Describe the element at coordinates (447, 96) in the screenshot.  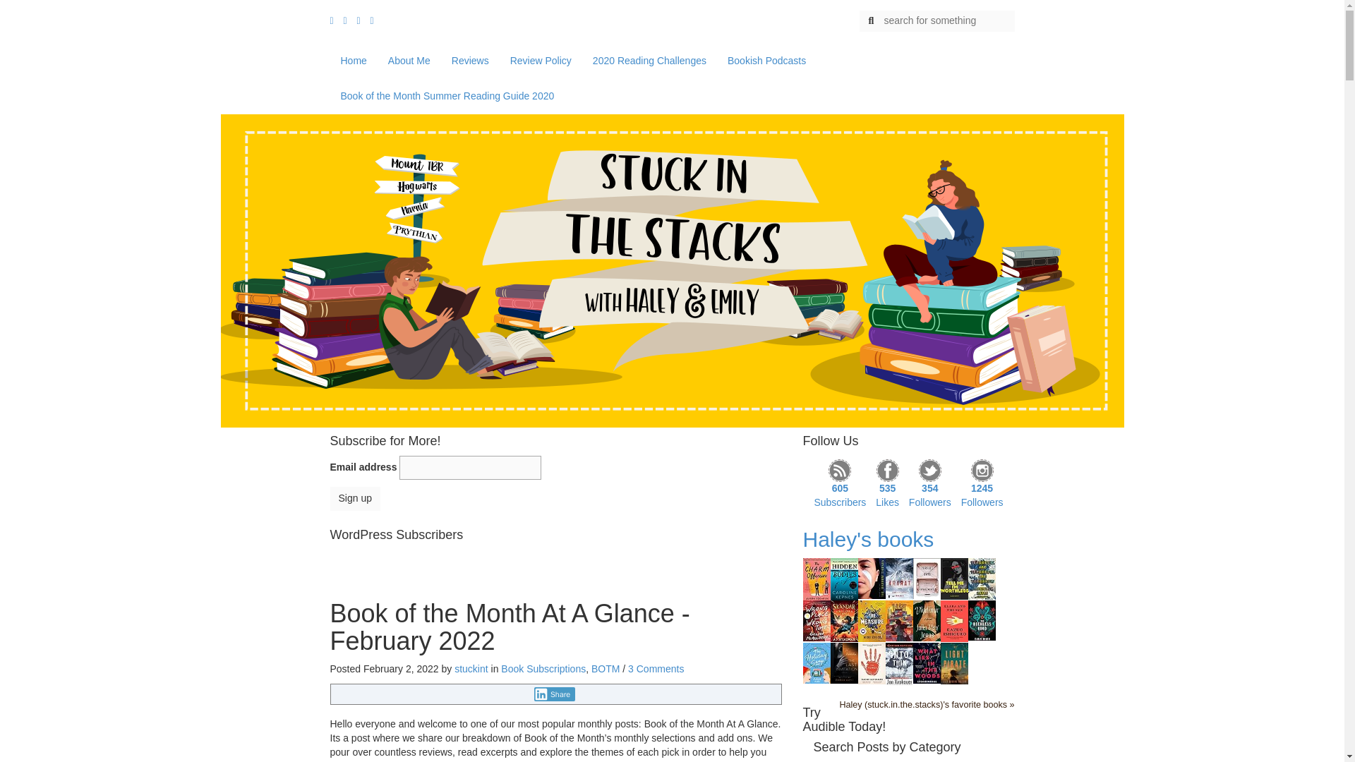
I see `Book of the Month Summer Reading Guide 2020` at that location.